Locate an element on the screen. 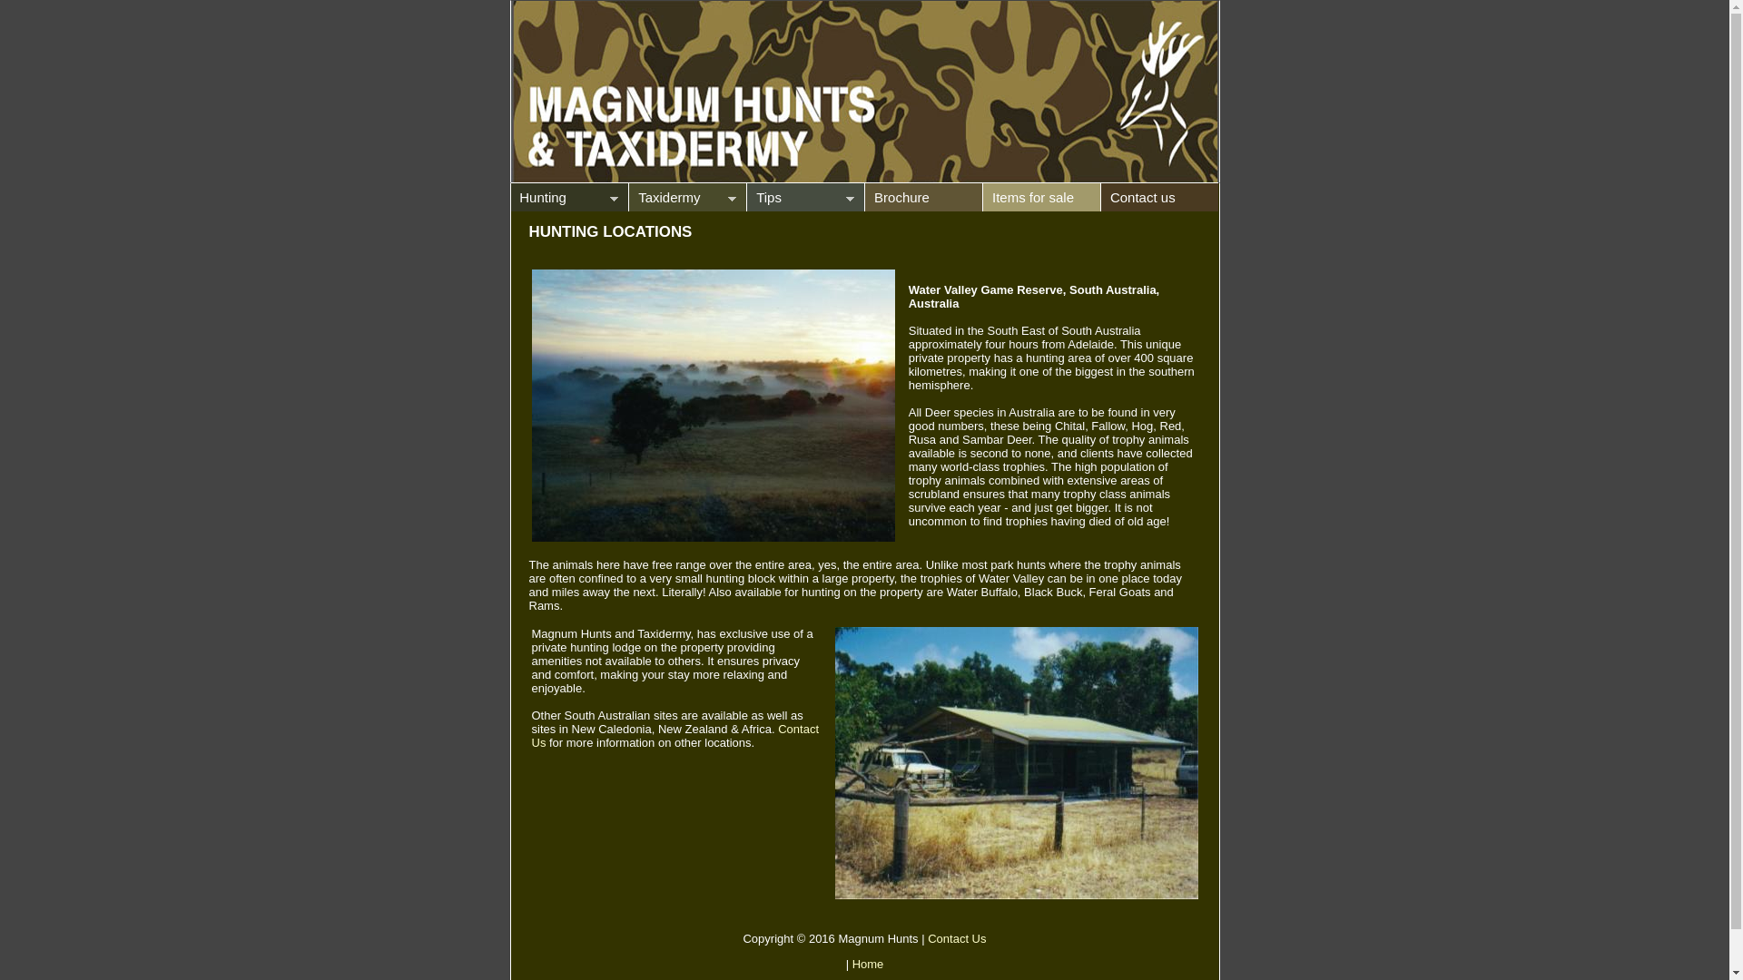 This screenshot has height=980, width=1743. Contact Us is located at coordinates (957, 938).